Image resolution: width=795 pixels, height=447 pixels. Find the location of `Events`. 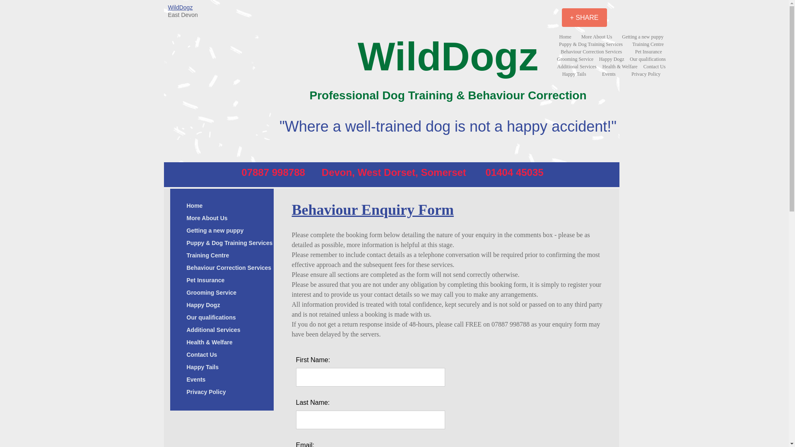

Events is located at coordinates (609, 74).